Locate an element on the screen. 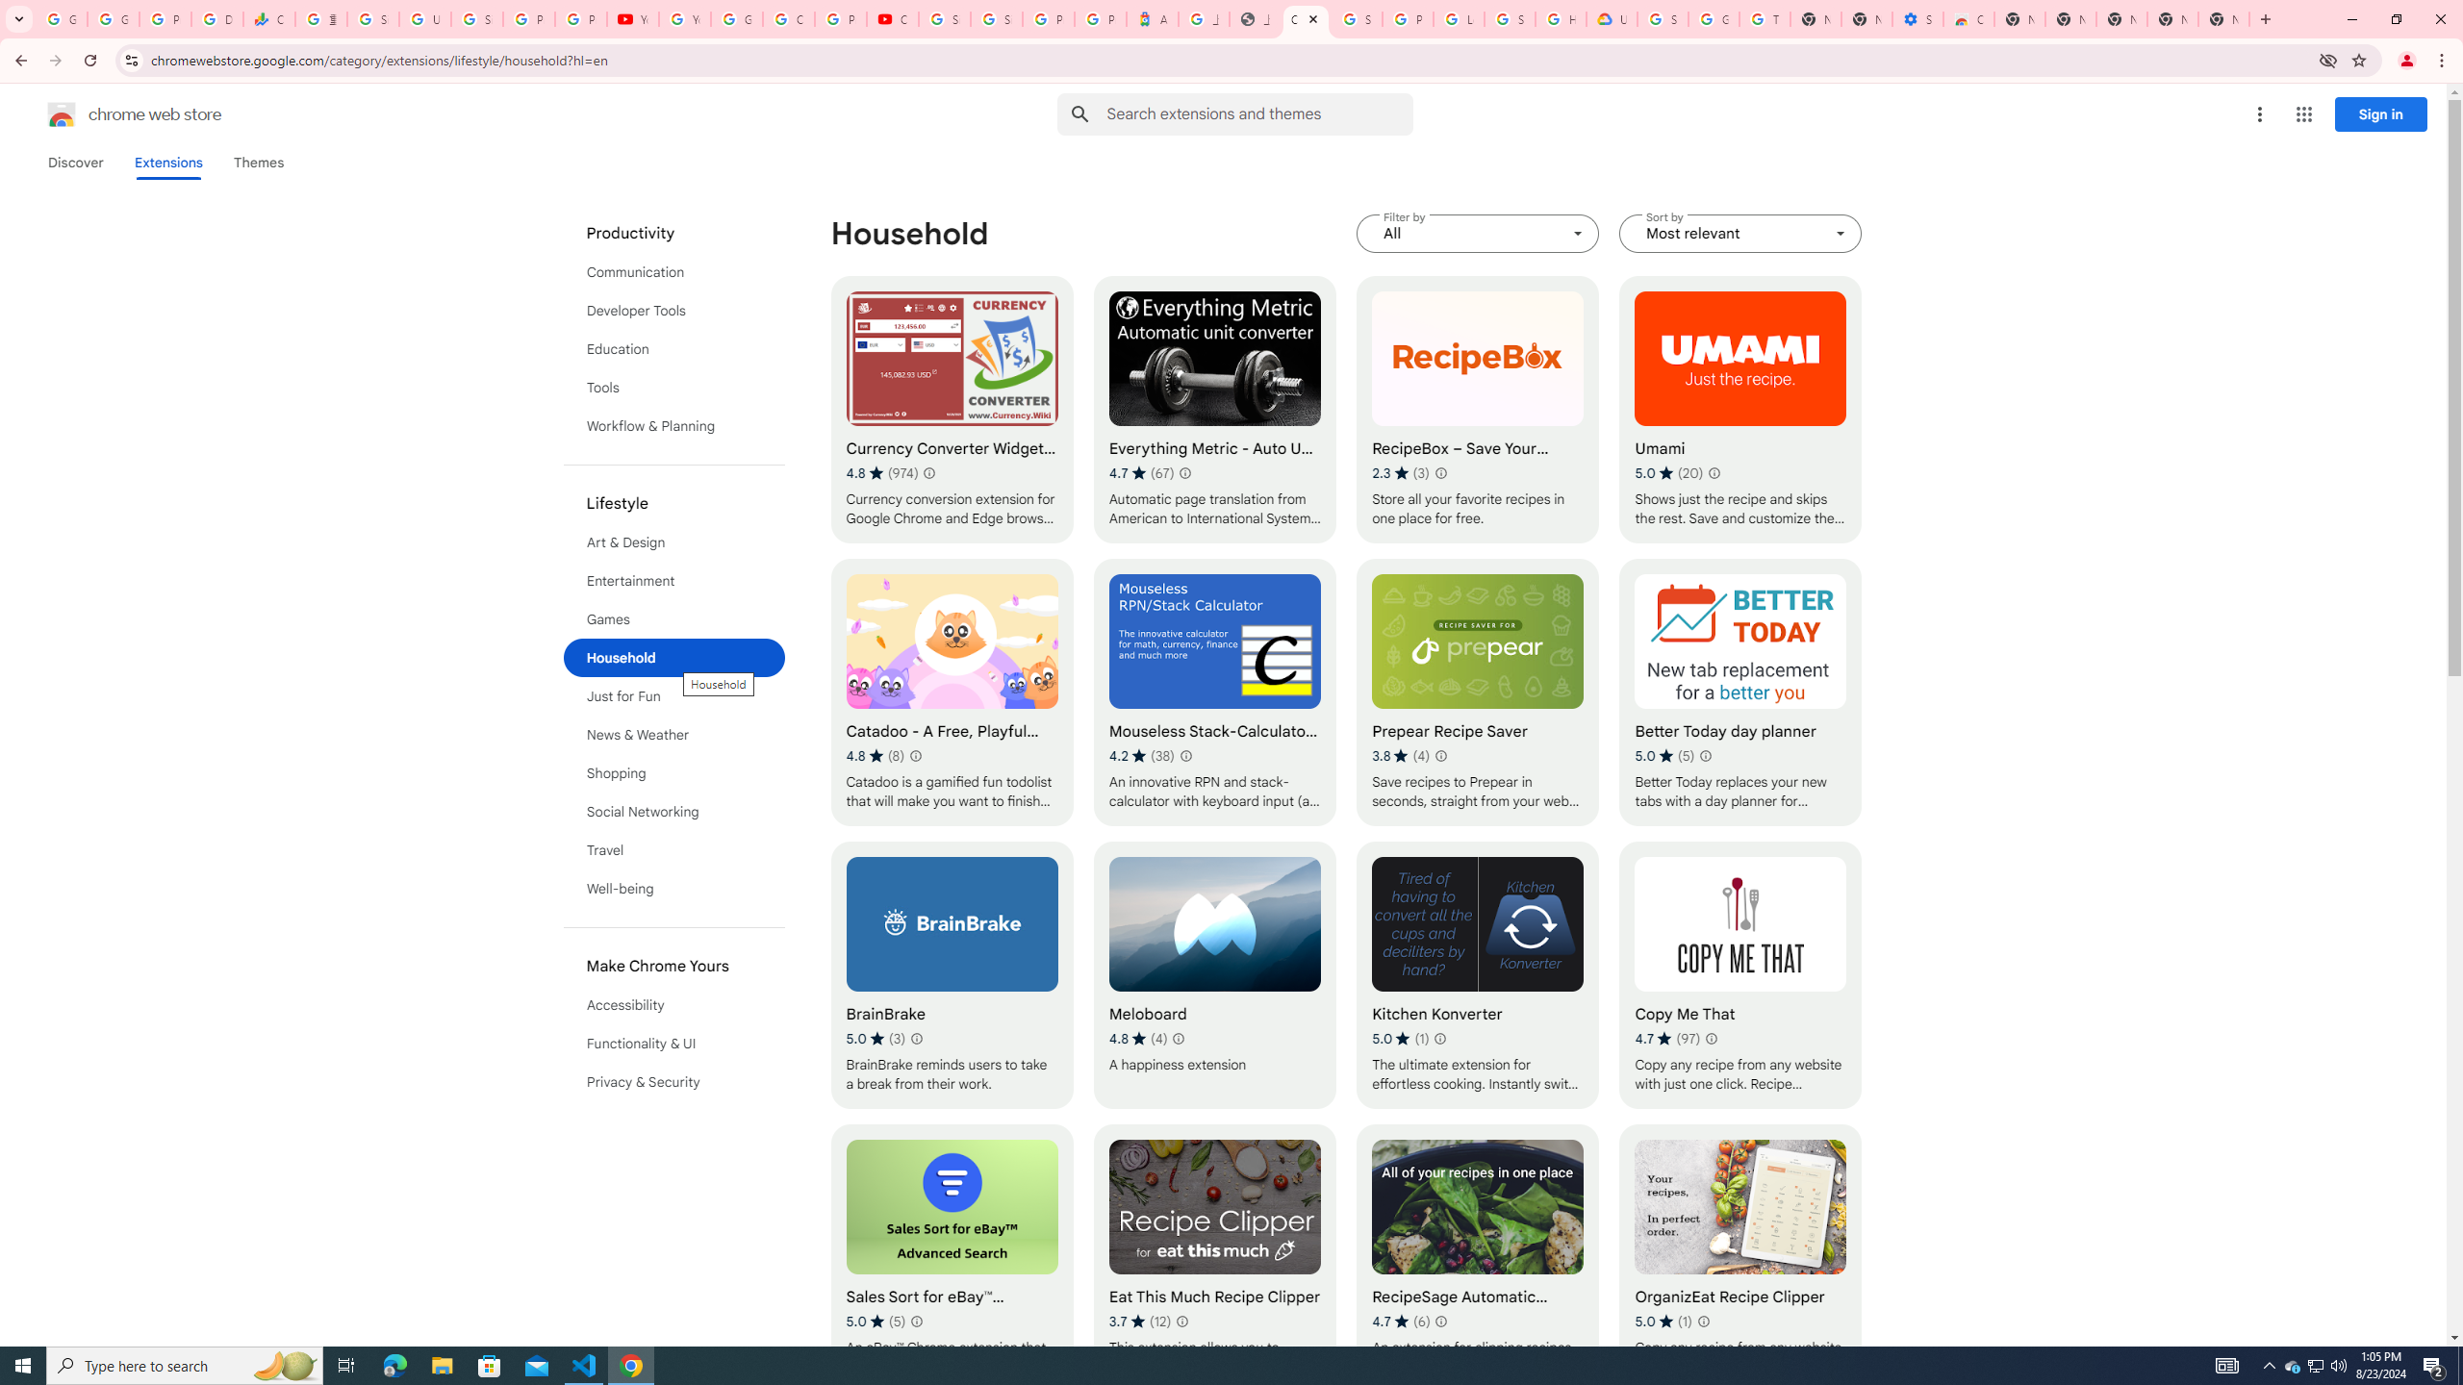  Umami is located at coordinates (1739, 409).